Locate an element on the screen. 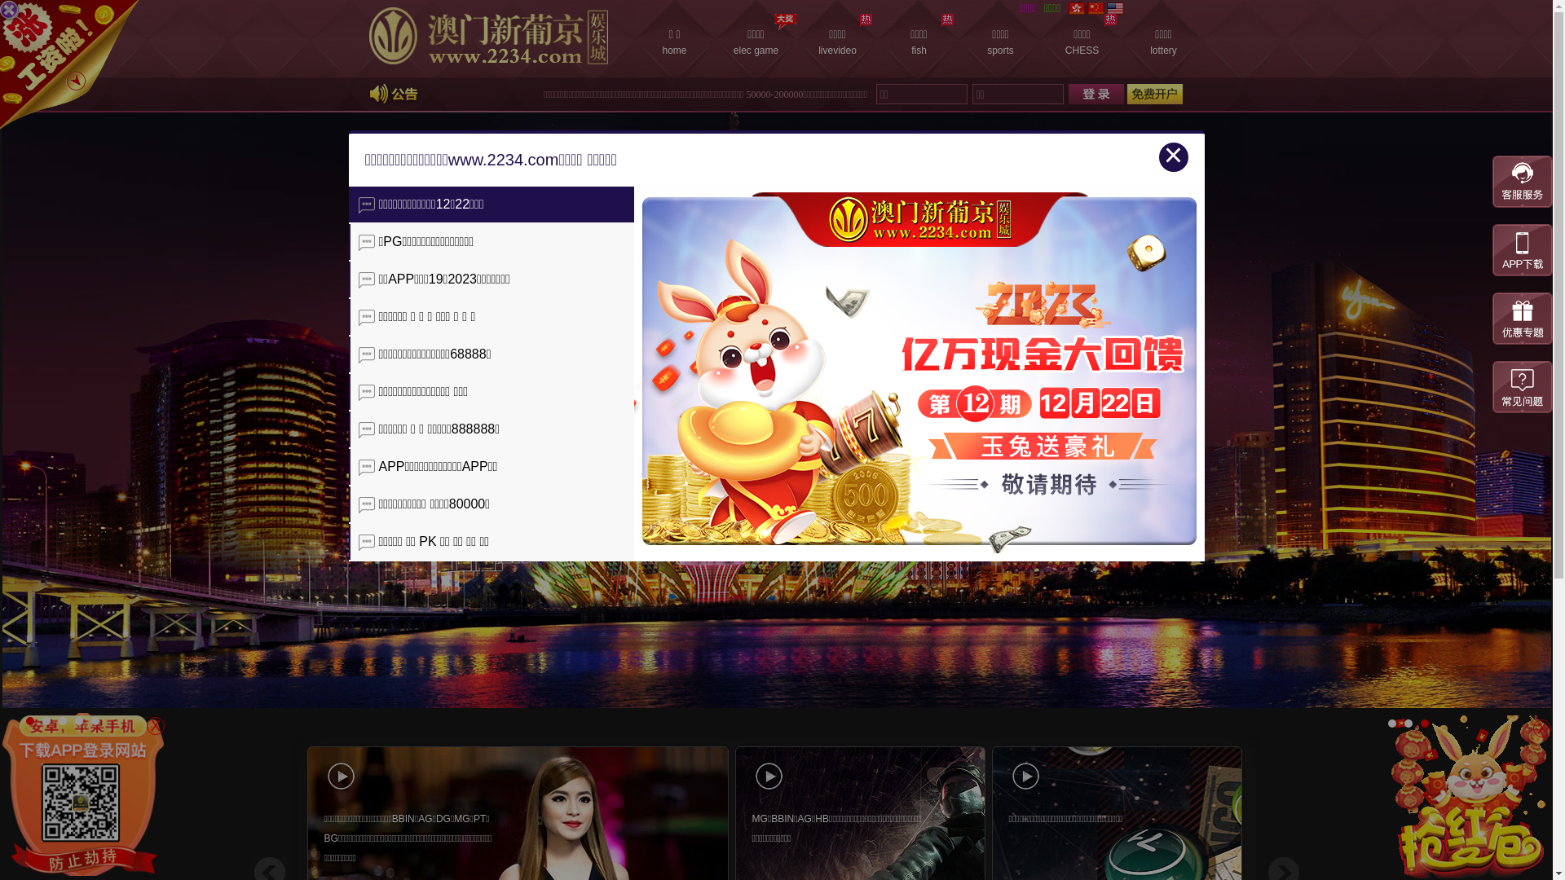 The image size is (1565, 880). X is located at coordinates (156, 726).